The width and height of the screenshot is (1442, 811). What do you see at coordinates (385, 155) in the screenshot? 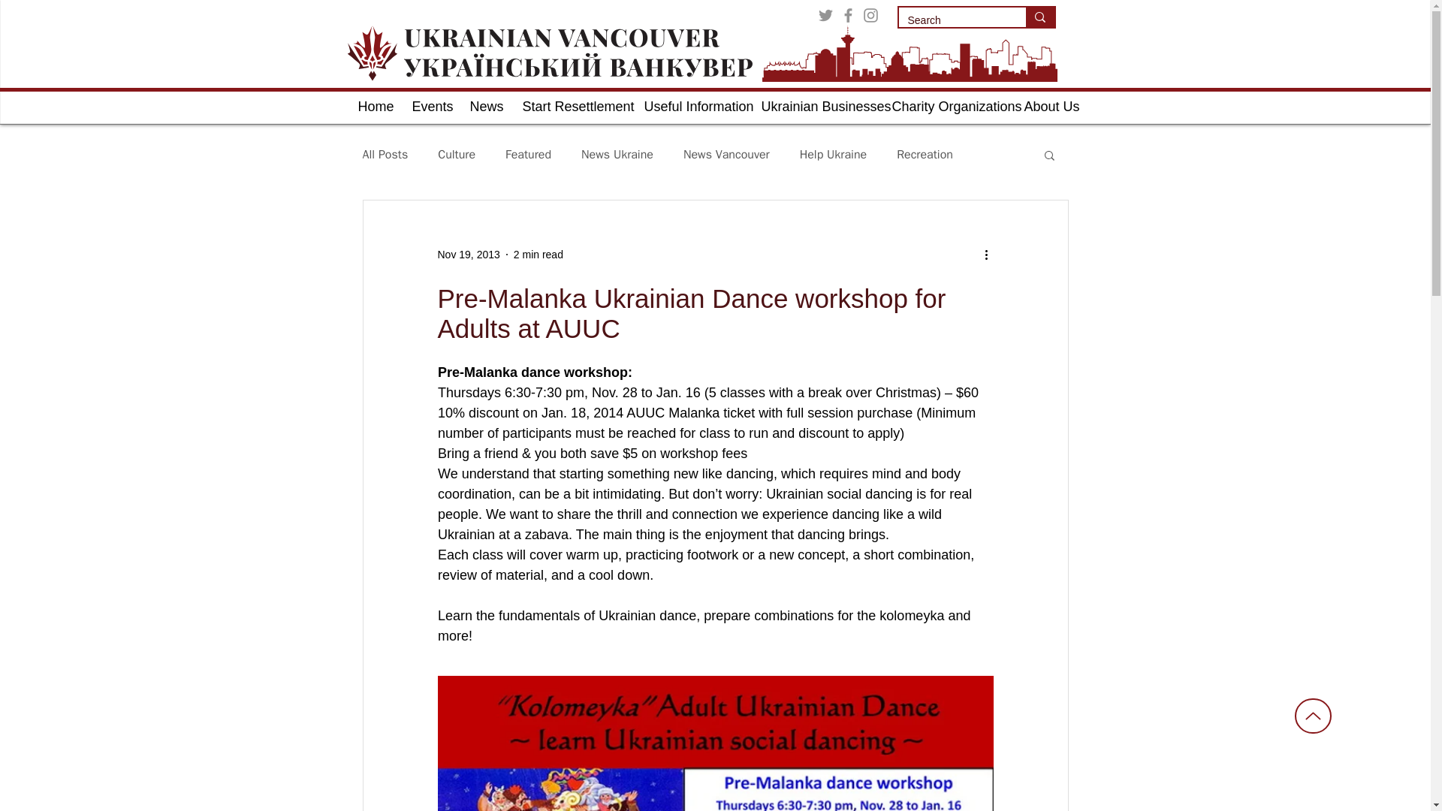
I see `All Posts` at bounding box center [385, 155].